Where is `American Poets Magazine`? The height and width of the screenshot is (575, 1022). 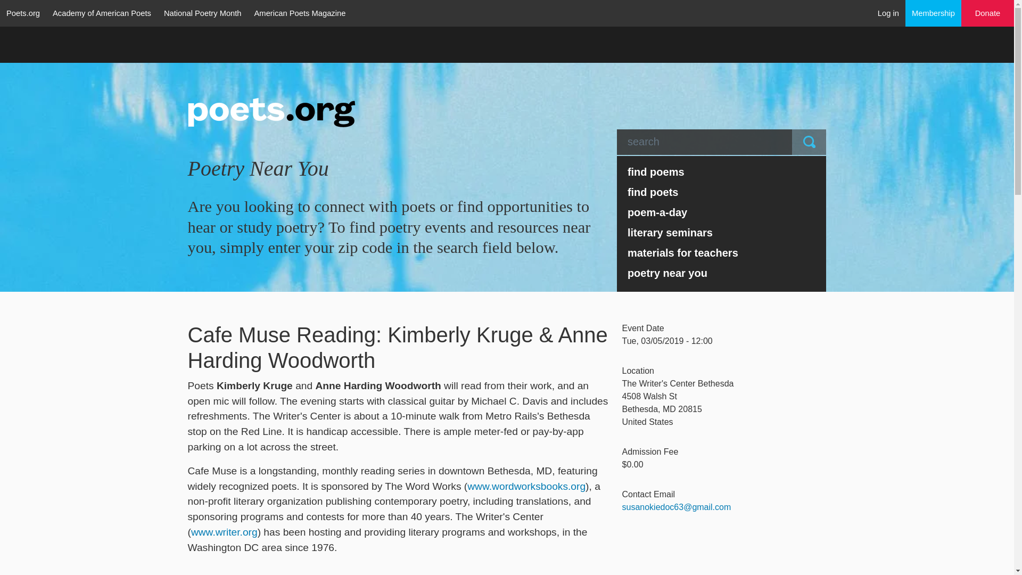 American Poets Magazine is located at coordinates (300, 13).